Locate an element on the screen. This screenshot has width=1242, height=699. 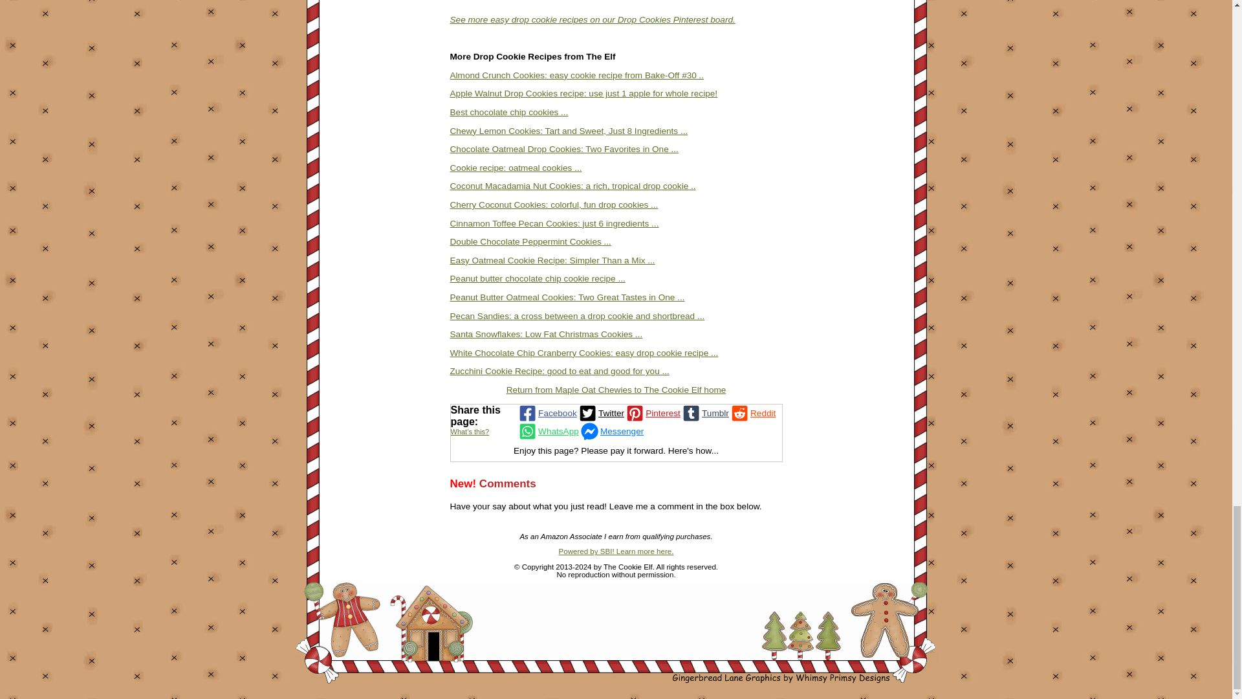
Return from Maple Oat Chewies to The Cookie Elf home is located at coordinates (616, 390).